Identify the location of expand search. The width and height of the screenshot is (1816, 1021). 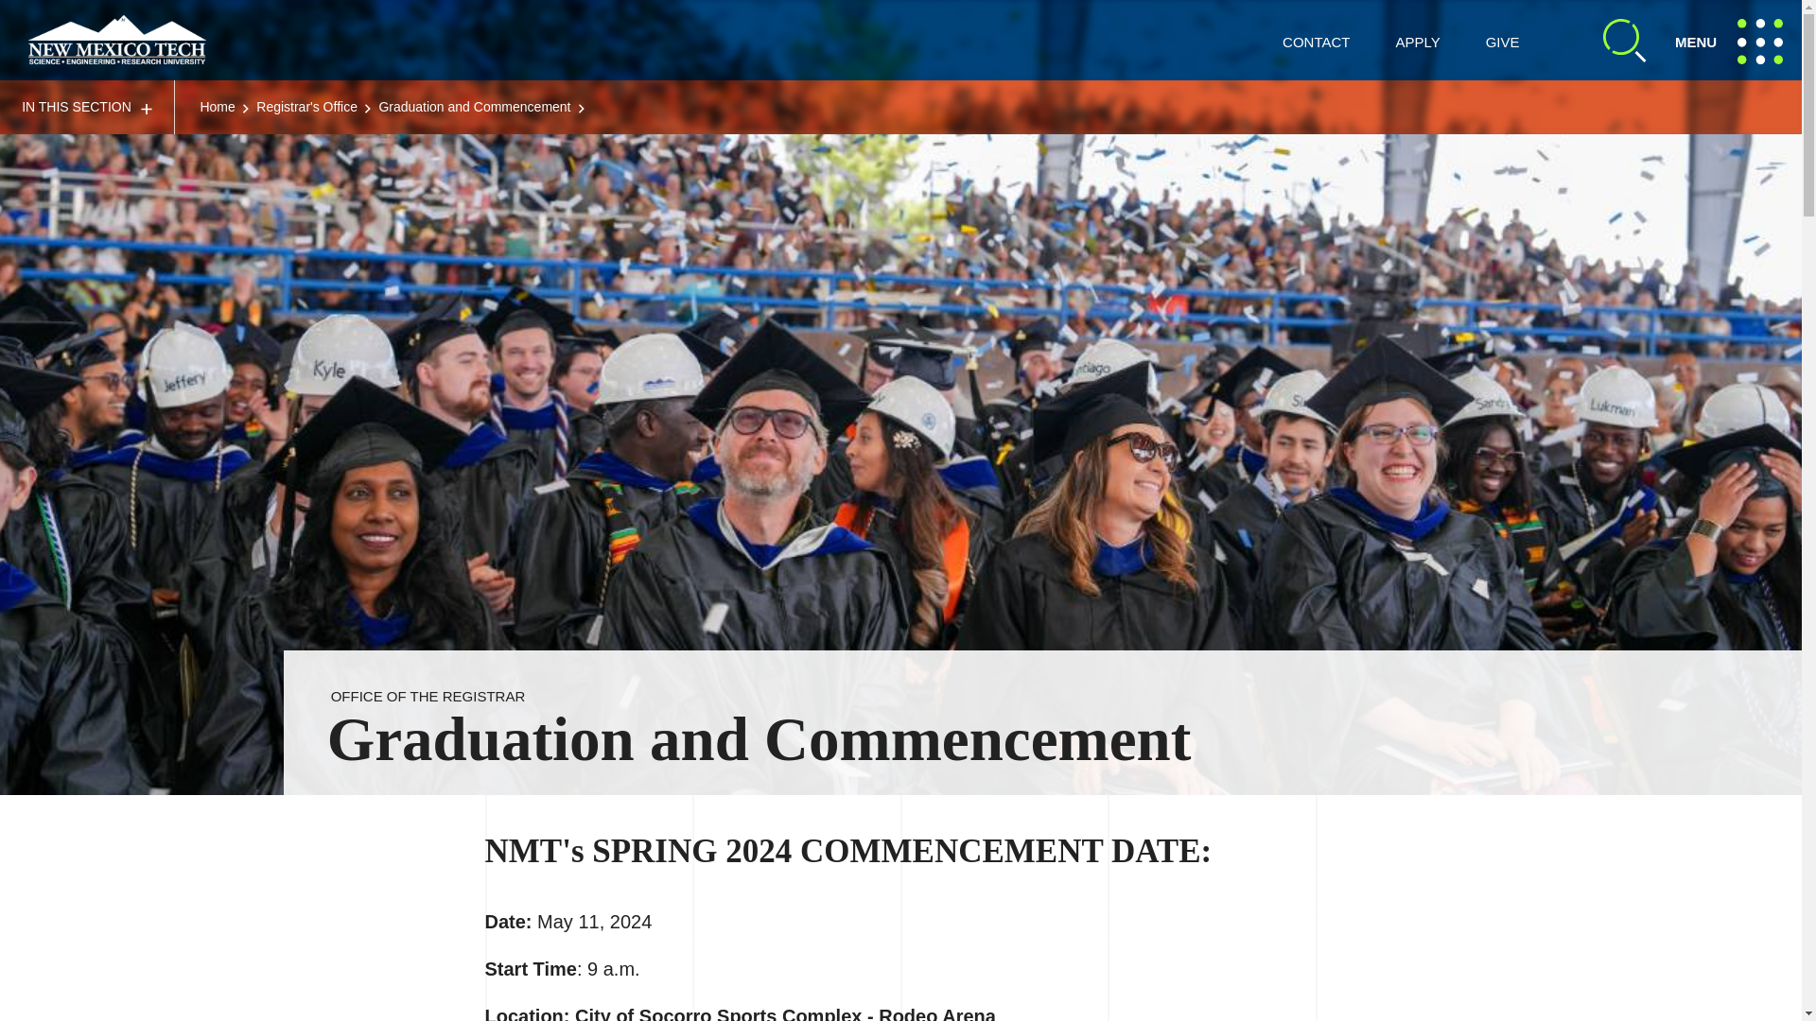
(1735, 40).